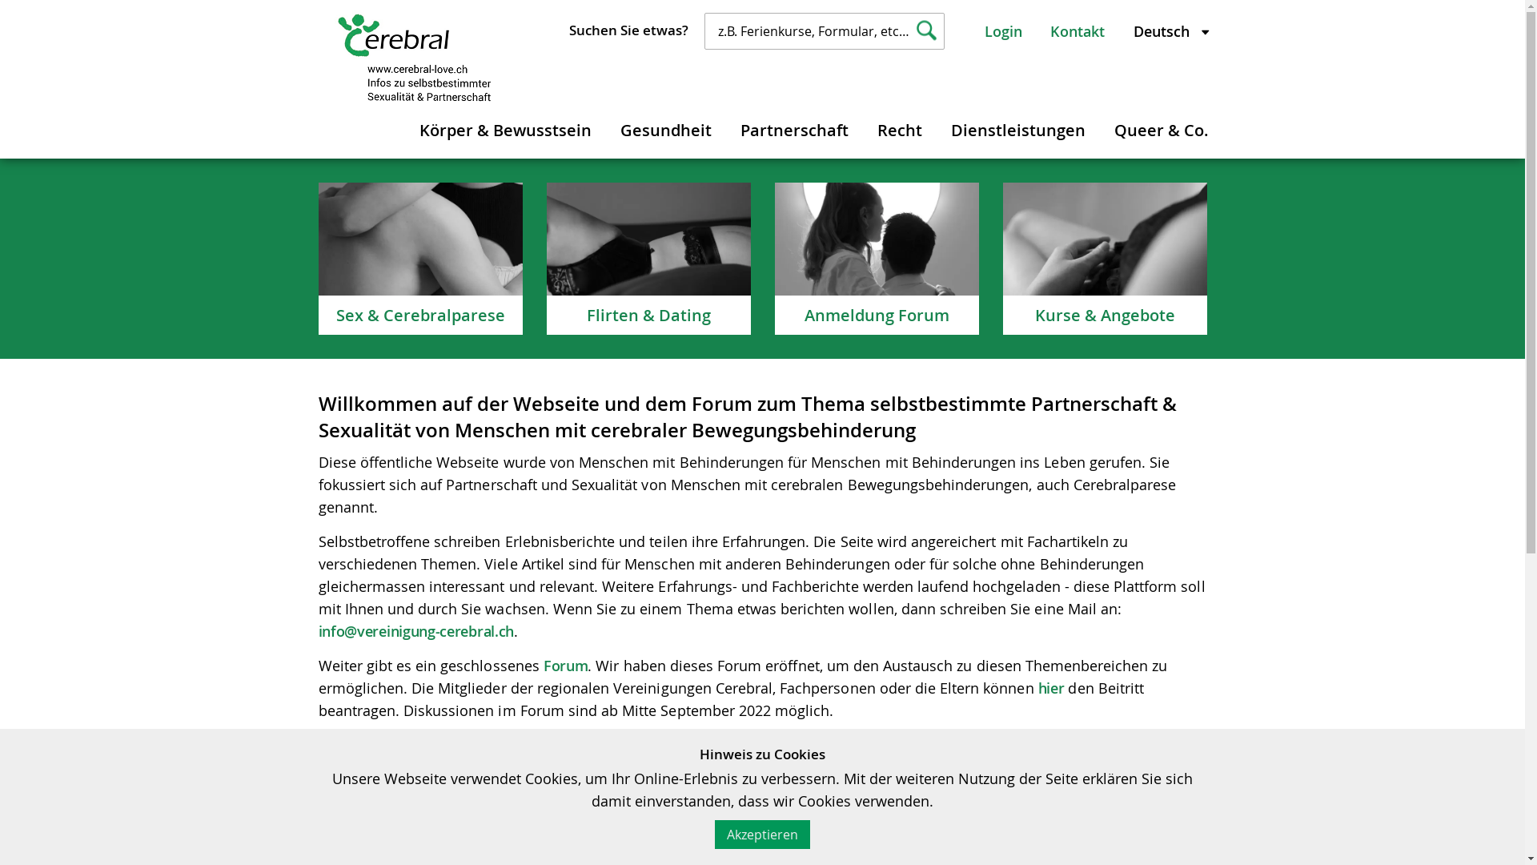  I want to click on Strategie 2019-2023 der Vereinigung Cerebral Schweiz, so click(605, 779).